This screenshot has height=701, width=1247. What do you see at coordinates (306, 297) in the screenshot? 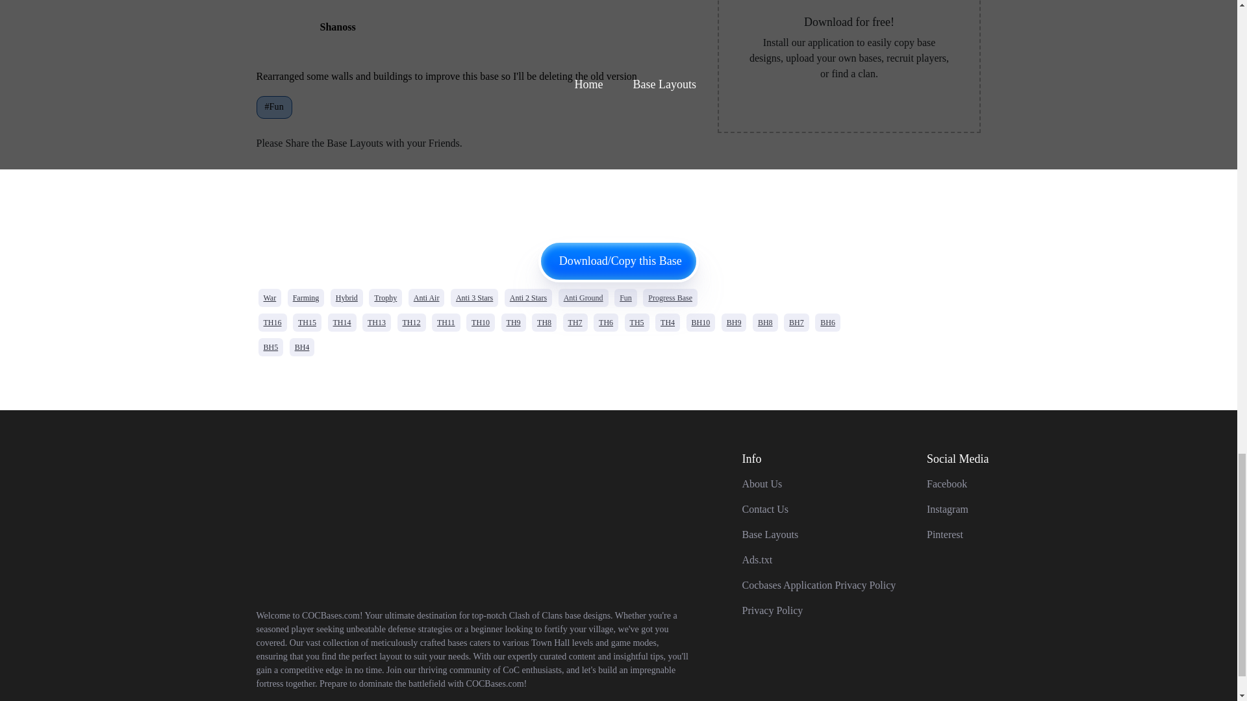
I see `Farming` at bounding box center [306, 297].